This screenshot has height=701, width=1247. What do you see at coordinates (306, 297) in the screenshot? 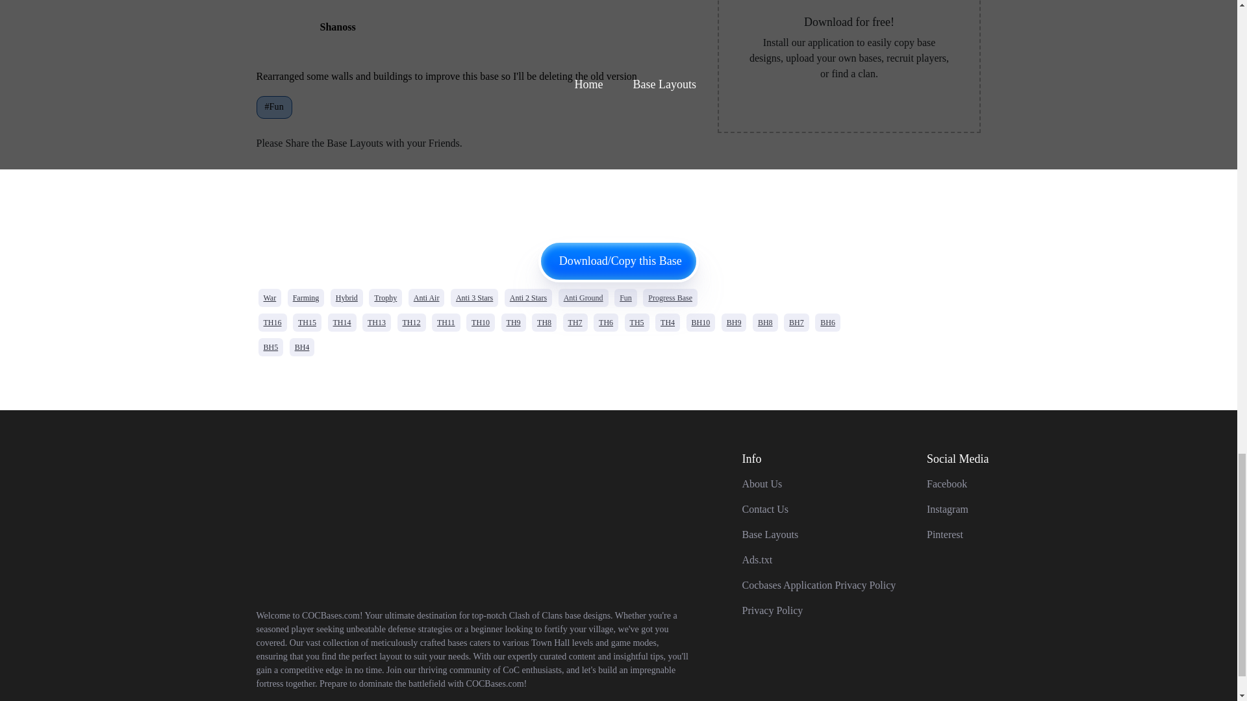
I see `Farming` at bounding box center [306, 297].